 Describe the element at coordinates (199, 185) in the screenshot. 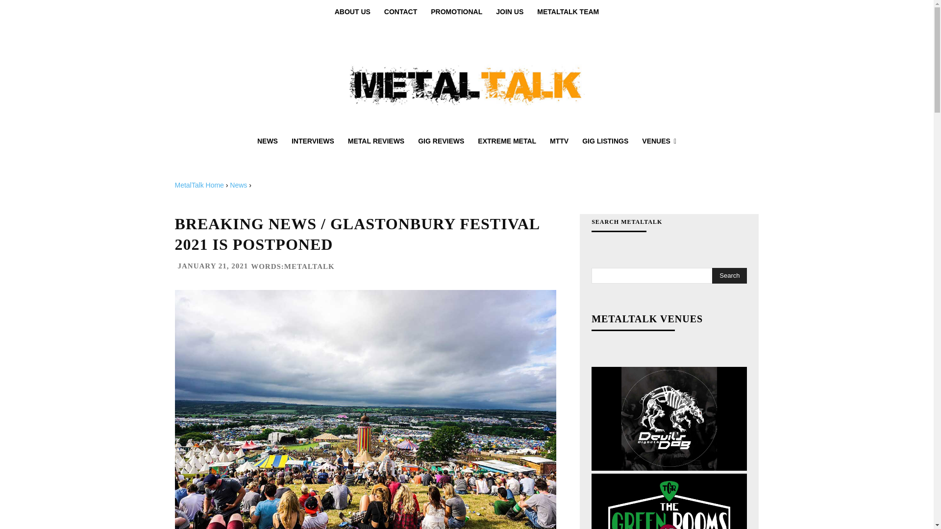

I see `MetalTalk Home` at that location.